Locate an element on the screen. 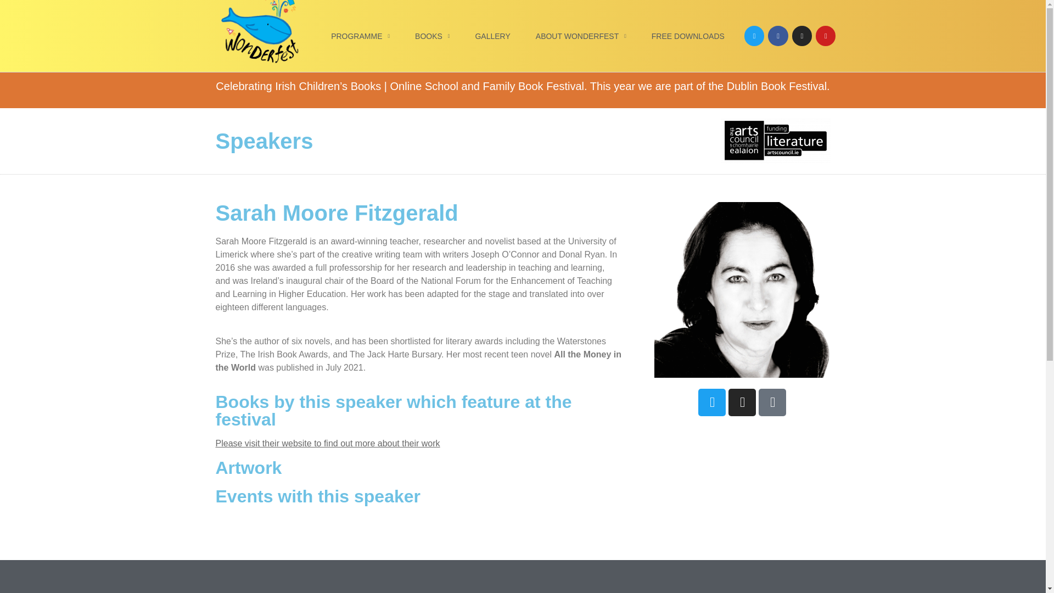  FREE DOWNLOADS is located at coordinates (688, 36).